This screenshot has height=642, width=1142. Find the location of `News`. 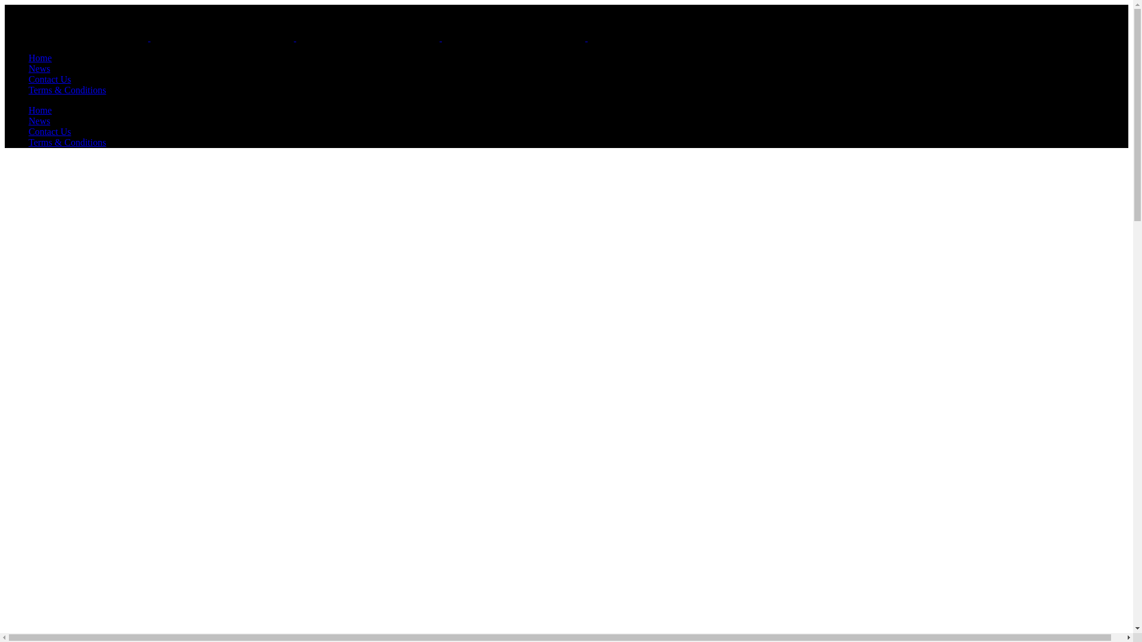

News is located at coordinates (39, 121).